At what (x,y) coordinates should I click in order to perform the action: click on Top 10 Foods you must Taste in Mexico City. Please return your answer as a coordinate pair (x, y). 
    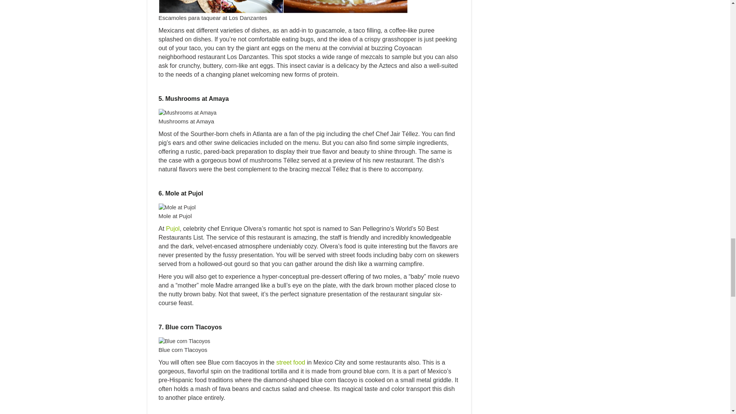
    Looking at the image, I should click on (187, 113).